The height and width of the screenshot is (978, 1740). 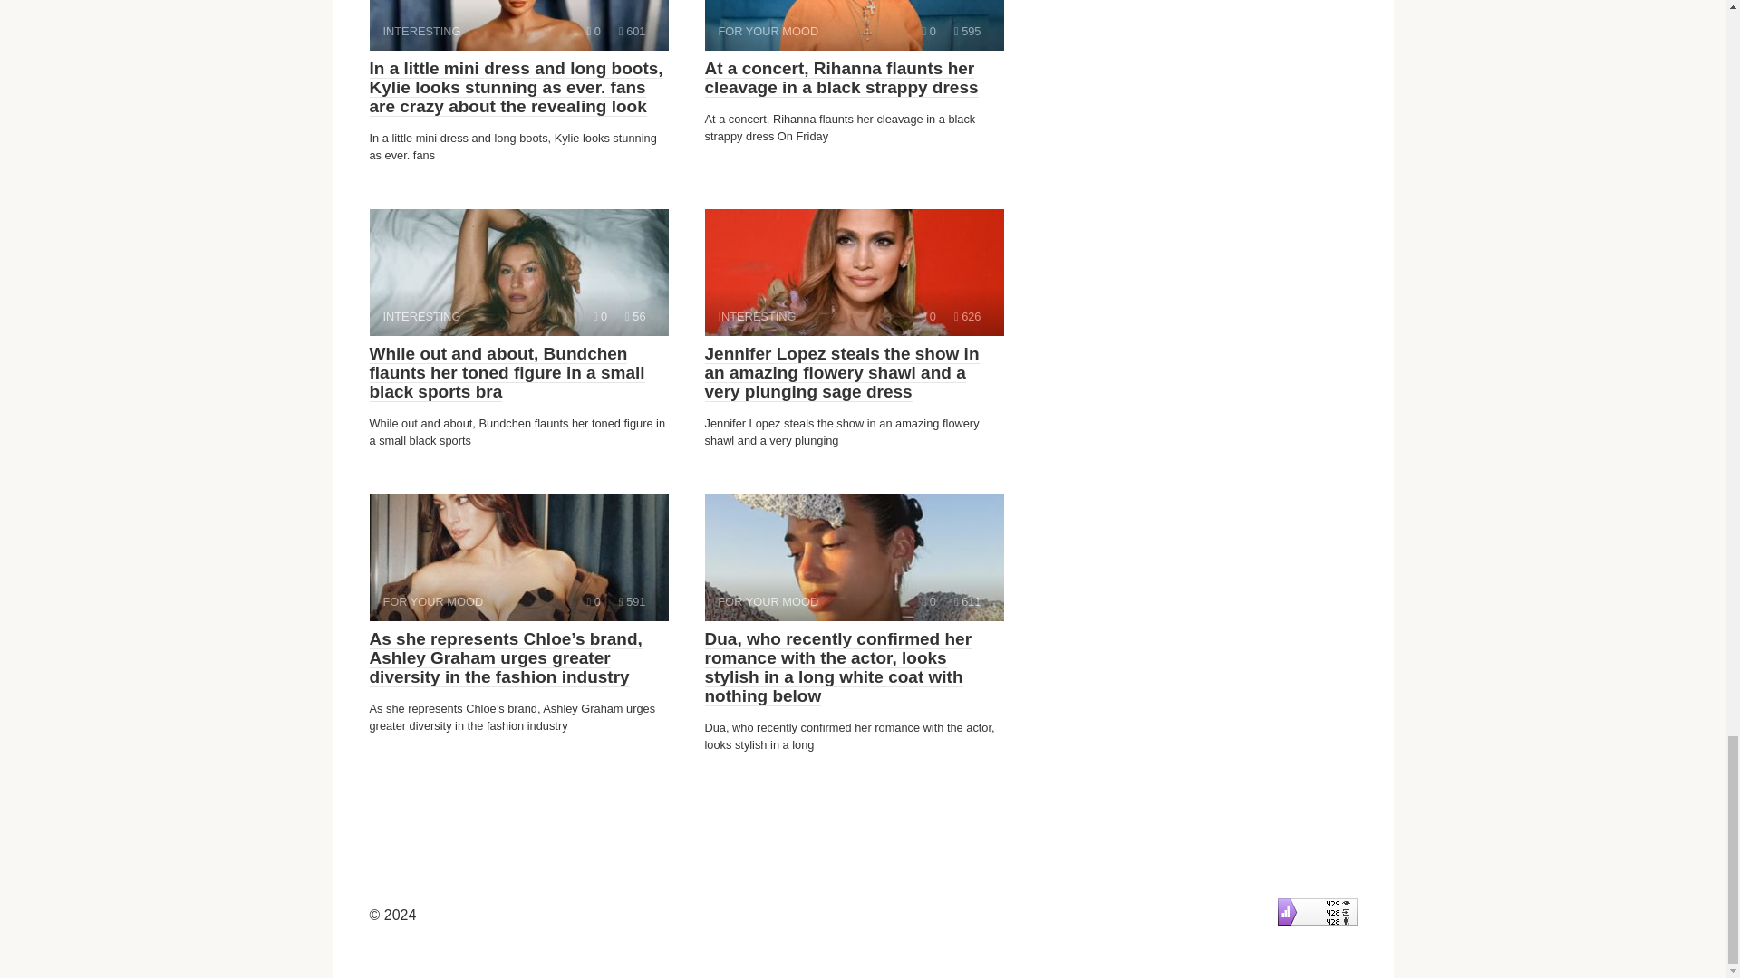 What do you see at coordinates (600, 317) in the screenshot?
I see `Comments` at bounding box center [600, 317].